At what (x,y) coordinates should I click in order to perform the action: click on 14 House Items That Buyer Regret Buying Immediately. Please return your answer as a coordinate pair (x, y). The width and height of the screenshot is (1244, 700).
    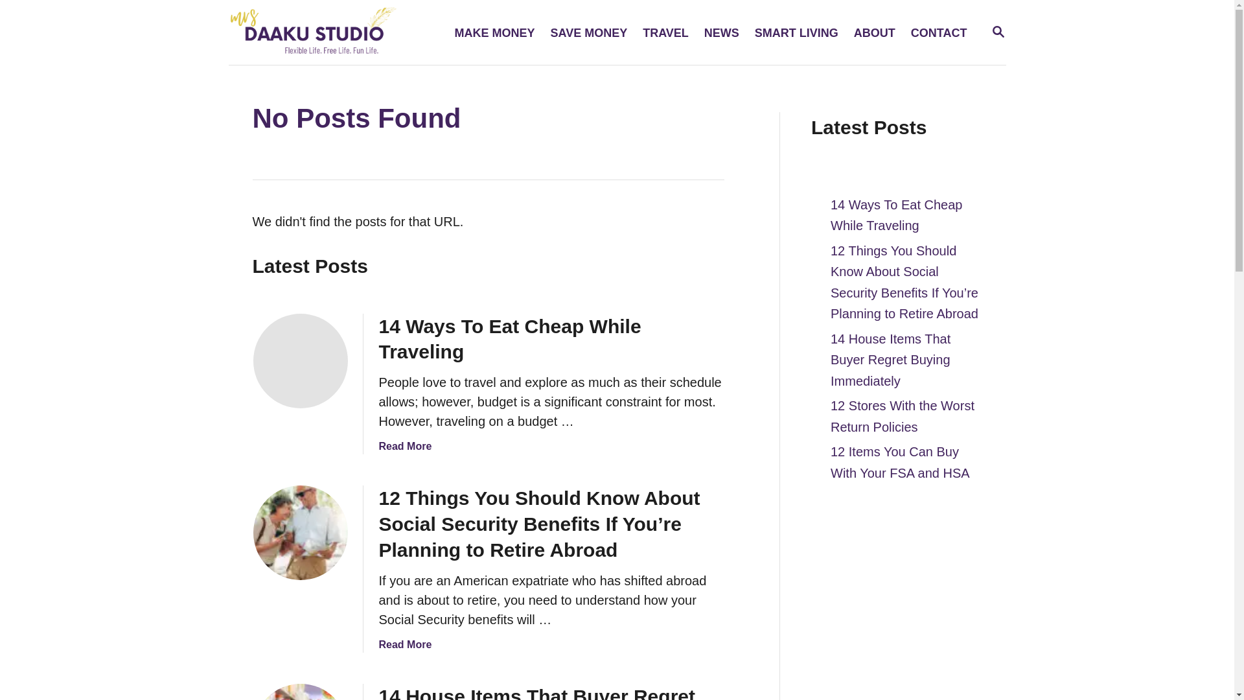
    Looking at the image, I should click on (299, 692).